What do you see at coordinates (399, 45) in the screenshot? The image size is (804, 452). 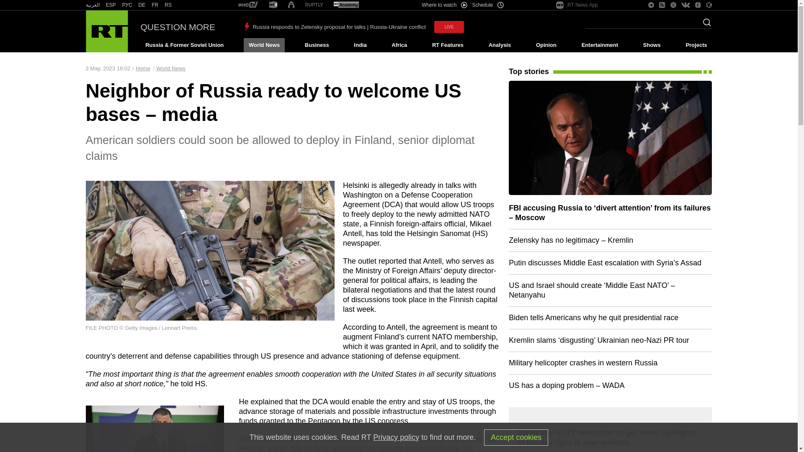 I see `Africa` at bounding box center [399, 45].